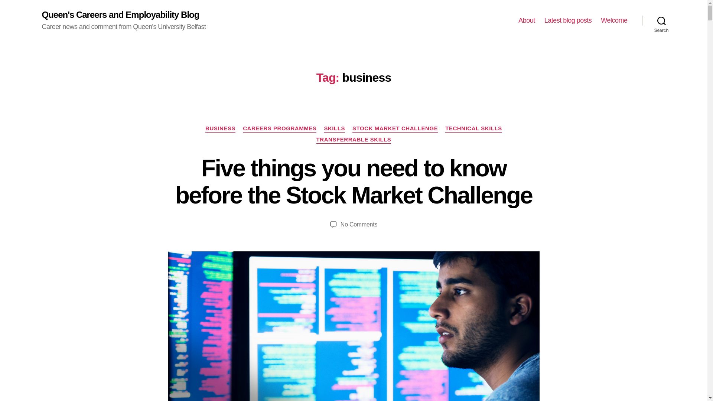 This screenshot has width=713, height=401. Describe the element at coordinates (661, 20) in the screenshot. I see `Search` at that location.